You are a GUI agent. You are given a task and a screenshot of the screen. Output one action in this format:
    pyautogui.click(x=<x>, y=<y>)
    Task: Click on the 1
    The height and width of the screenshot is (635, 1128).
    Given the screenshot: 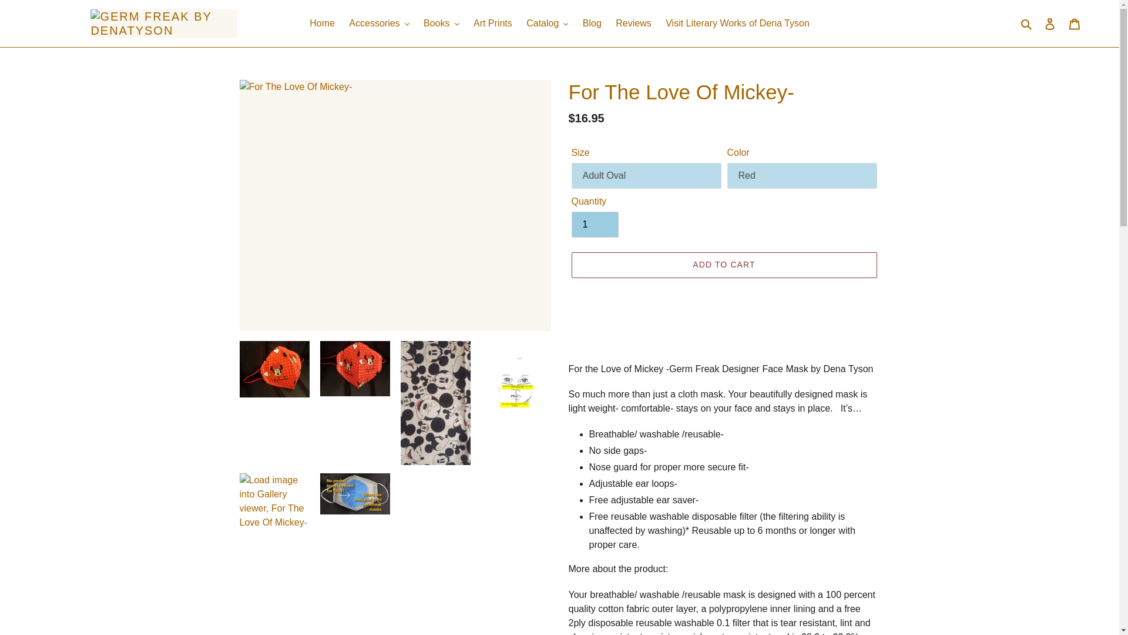 What is the action you would take?
    pyautogui.click(x=595, y=224)
    